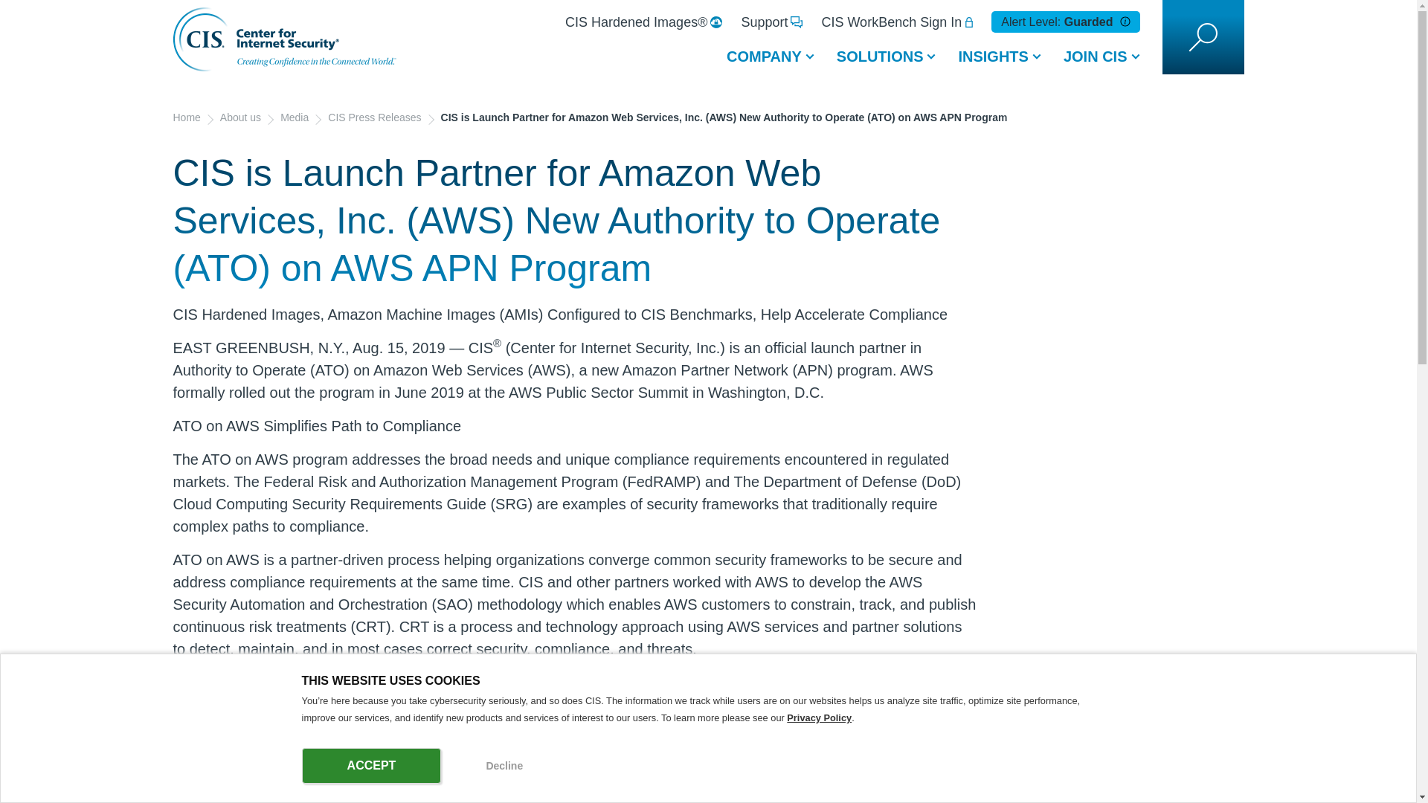 The height and width of the screenshot is (803, 1428). I want to click on COMPANY, so click(770, 65).